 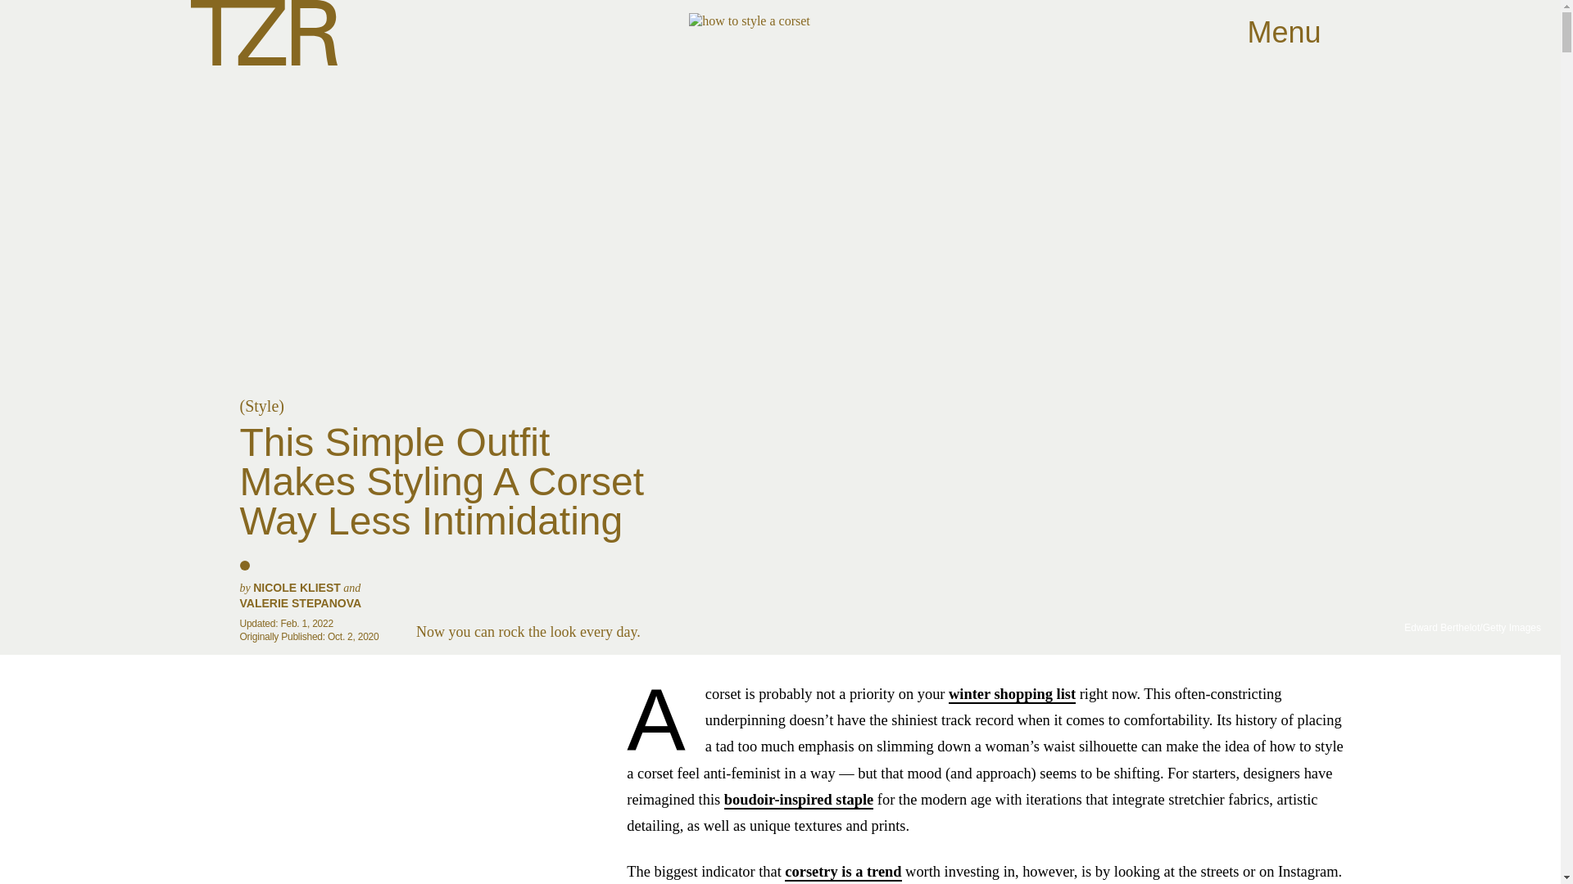 I want to click on NICOLE KLIEST, so click(x=297, y=587).